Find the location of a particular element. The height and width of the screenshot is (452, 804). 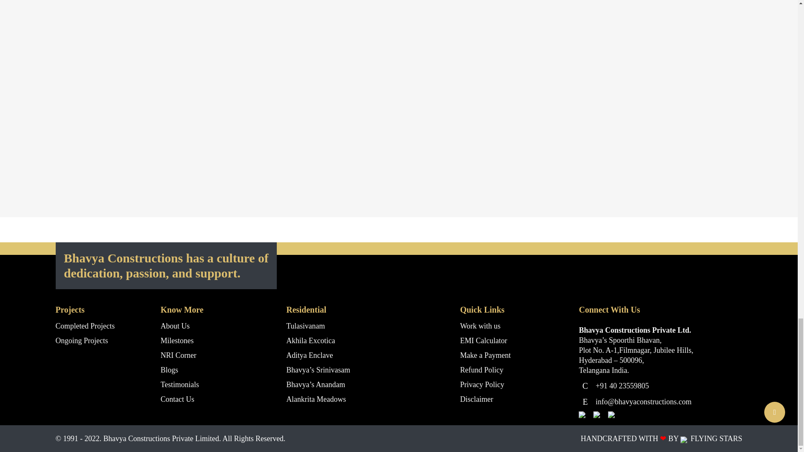

Ongoing Projects is located at coordinates (81, 341).